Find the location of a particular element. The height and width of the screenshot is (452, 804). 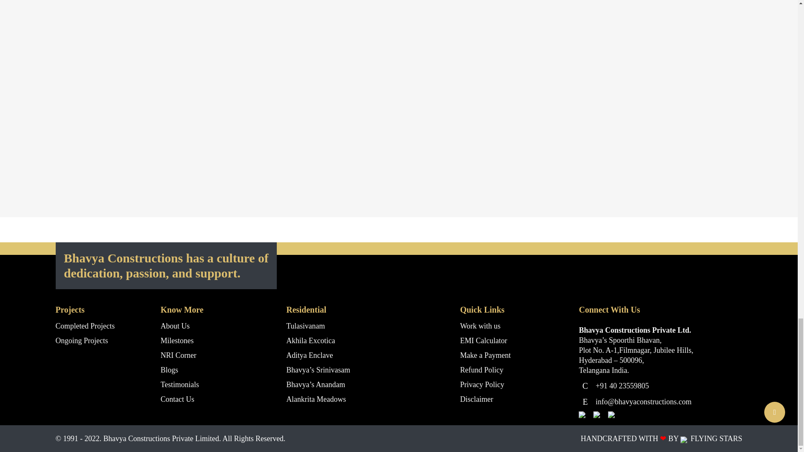

Ongoing Projects is located at coordinates (81, 341).